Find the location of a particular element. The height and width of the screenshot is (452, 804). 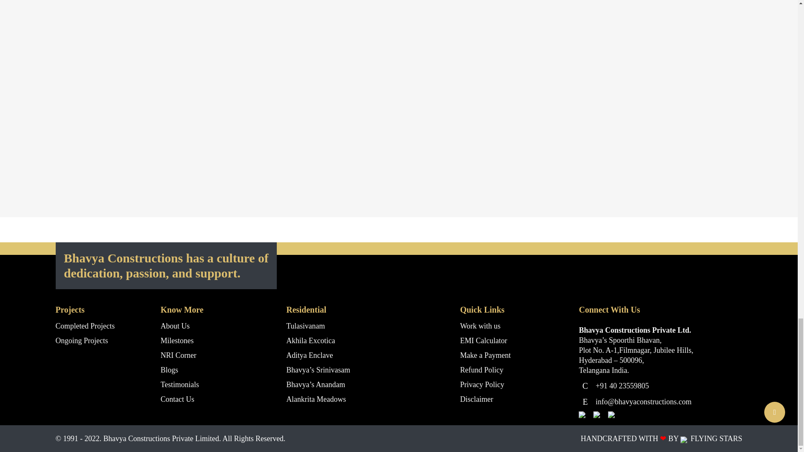

Ongoing Projects is located at coordinates (81, 341).